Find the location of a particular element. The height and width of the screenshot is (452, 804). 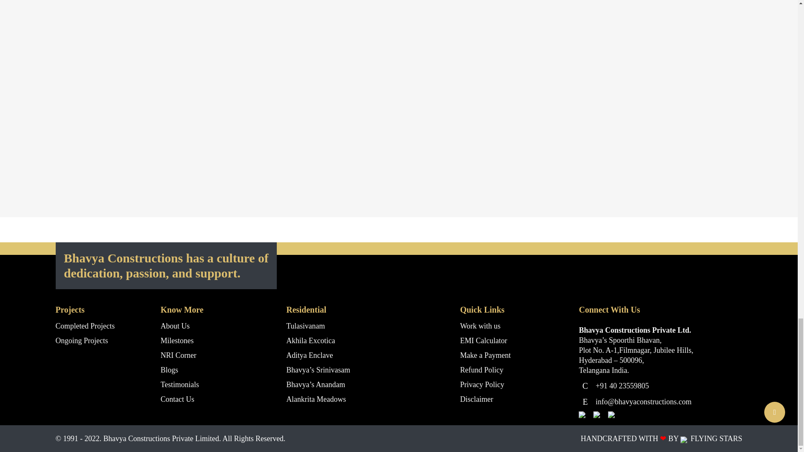

Ongoing Projects is located at coordinates (81, 341).